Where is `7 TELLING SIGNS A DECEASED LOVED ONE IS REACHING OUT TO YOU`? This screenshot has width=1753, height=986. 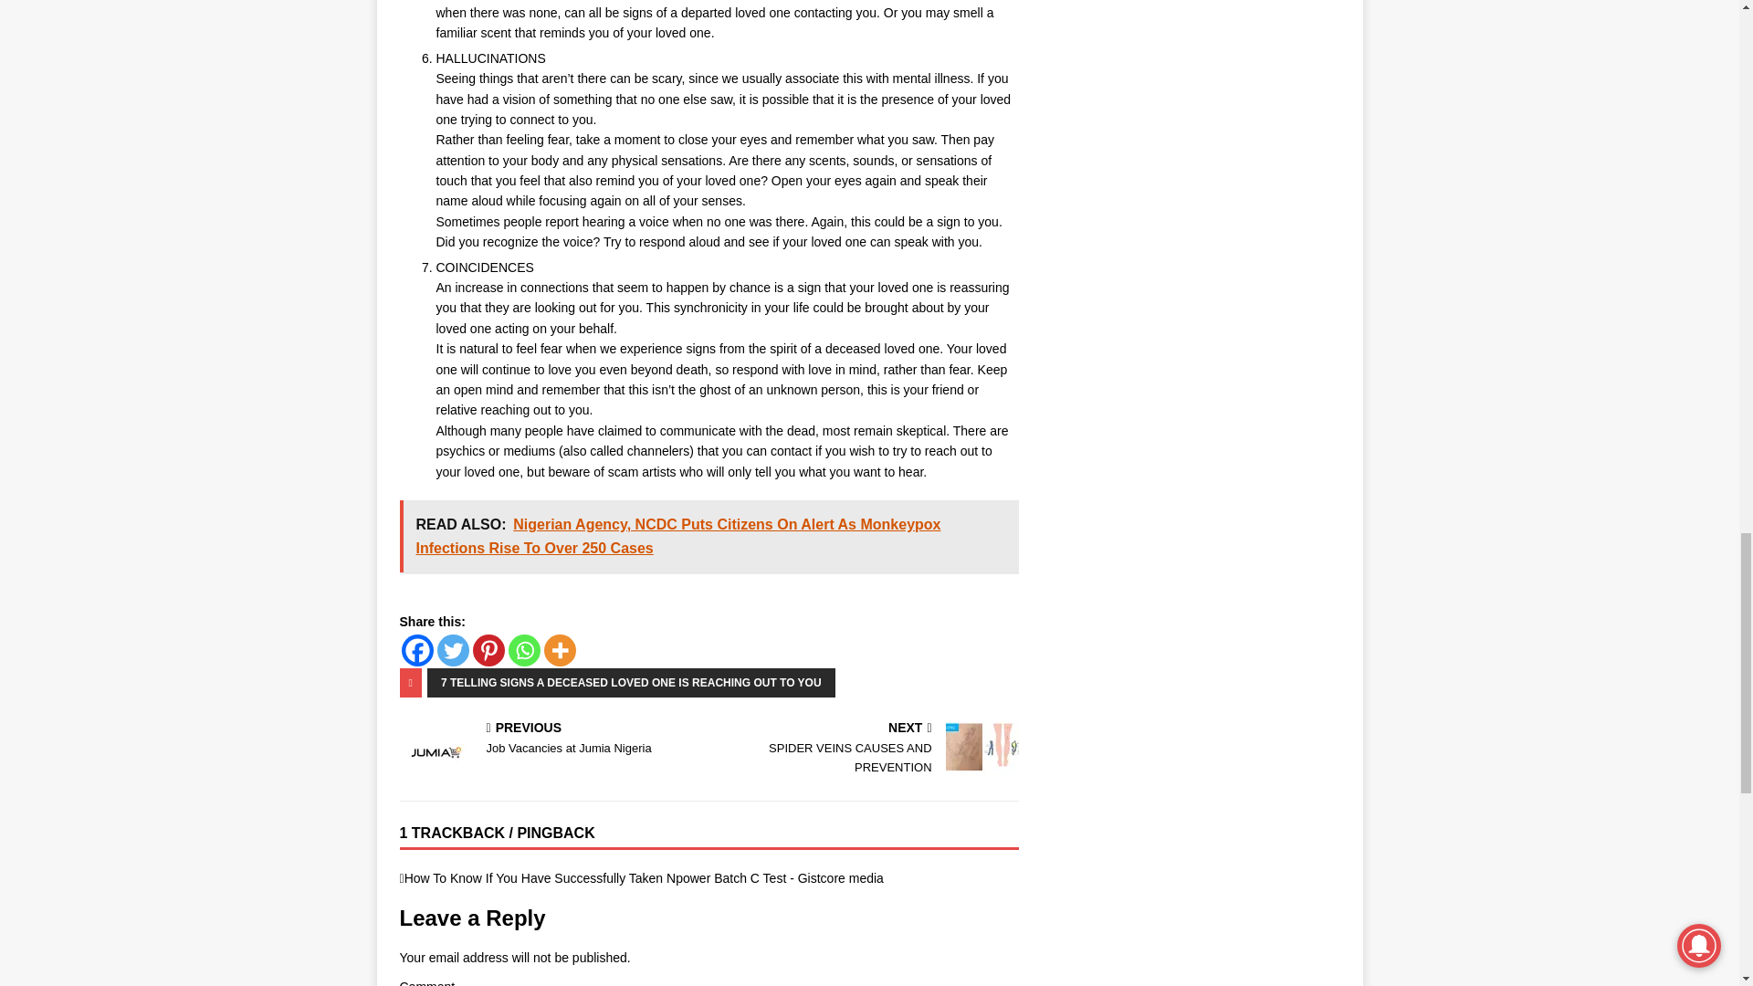 7 TELLING SIGNS A DECEASED LOVED ONE IS REACHING OUT TO YOU is located at coordinates (524, 650).